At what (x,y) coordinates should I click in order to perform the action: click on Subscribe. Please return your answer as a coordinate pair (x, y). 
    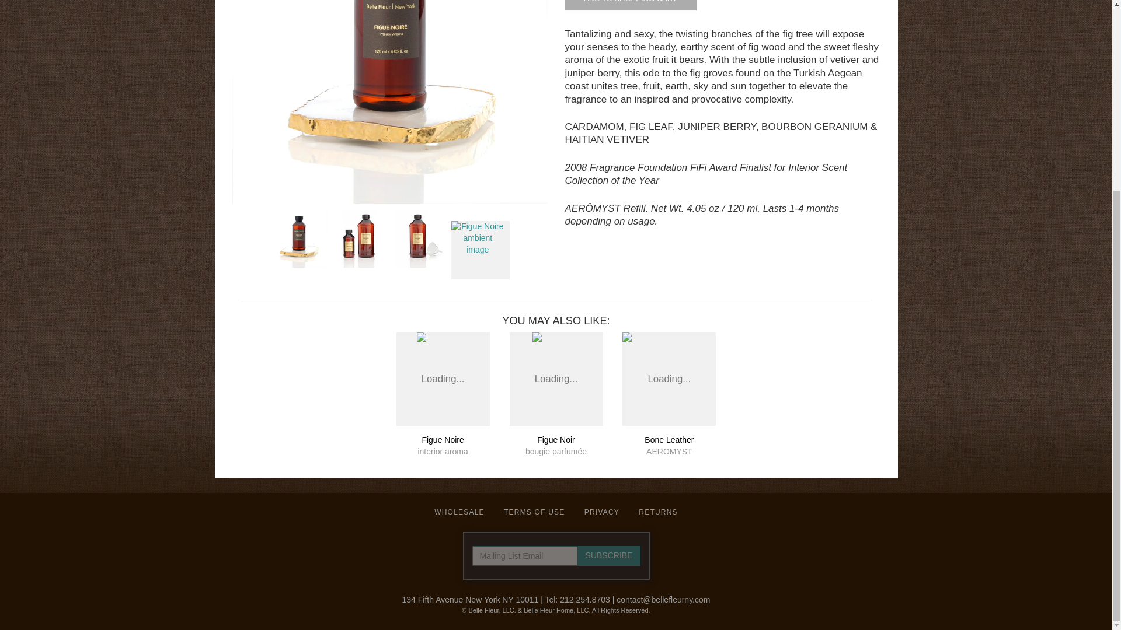
    Looking at the image, I should click on (631, 5).